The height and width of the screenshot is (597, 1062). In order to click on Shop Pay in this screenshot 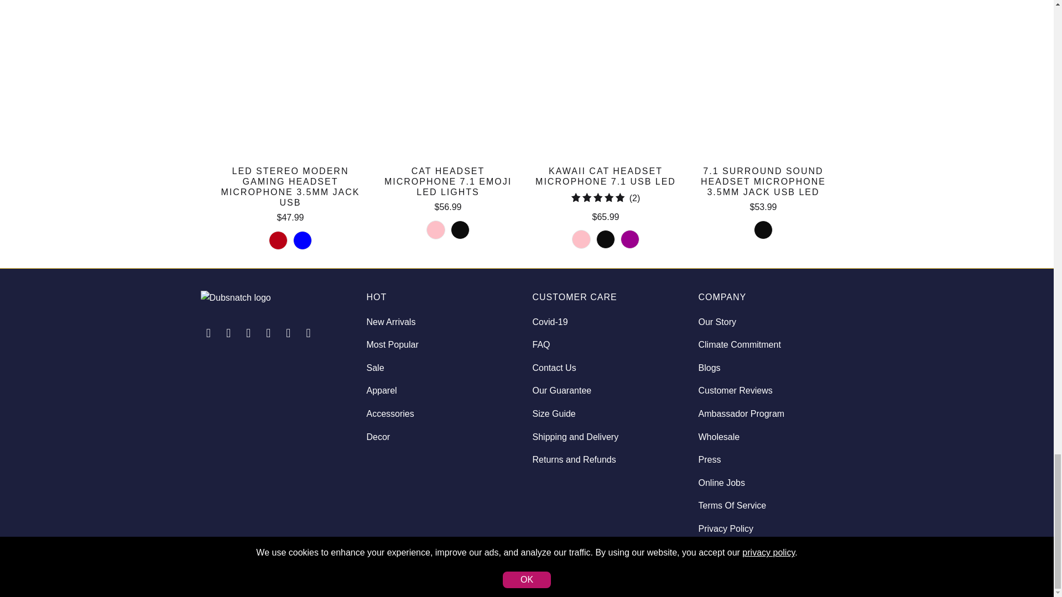, I will do `click(810, 570)`.